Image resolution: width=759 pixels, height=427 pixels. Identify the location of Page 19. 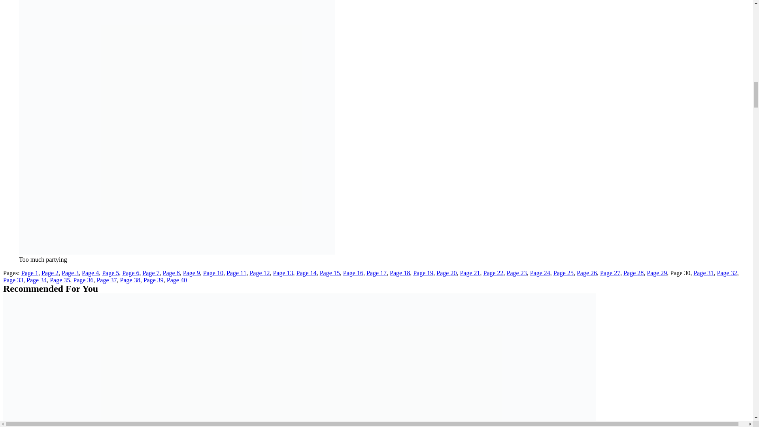
(423, 273).